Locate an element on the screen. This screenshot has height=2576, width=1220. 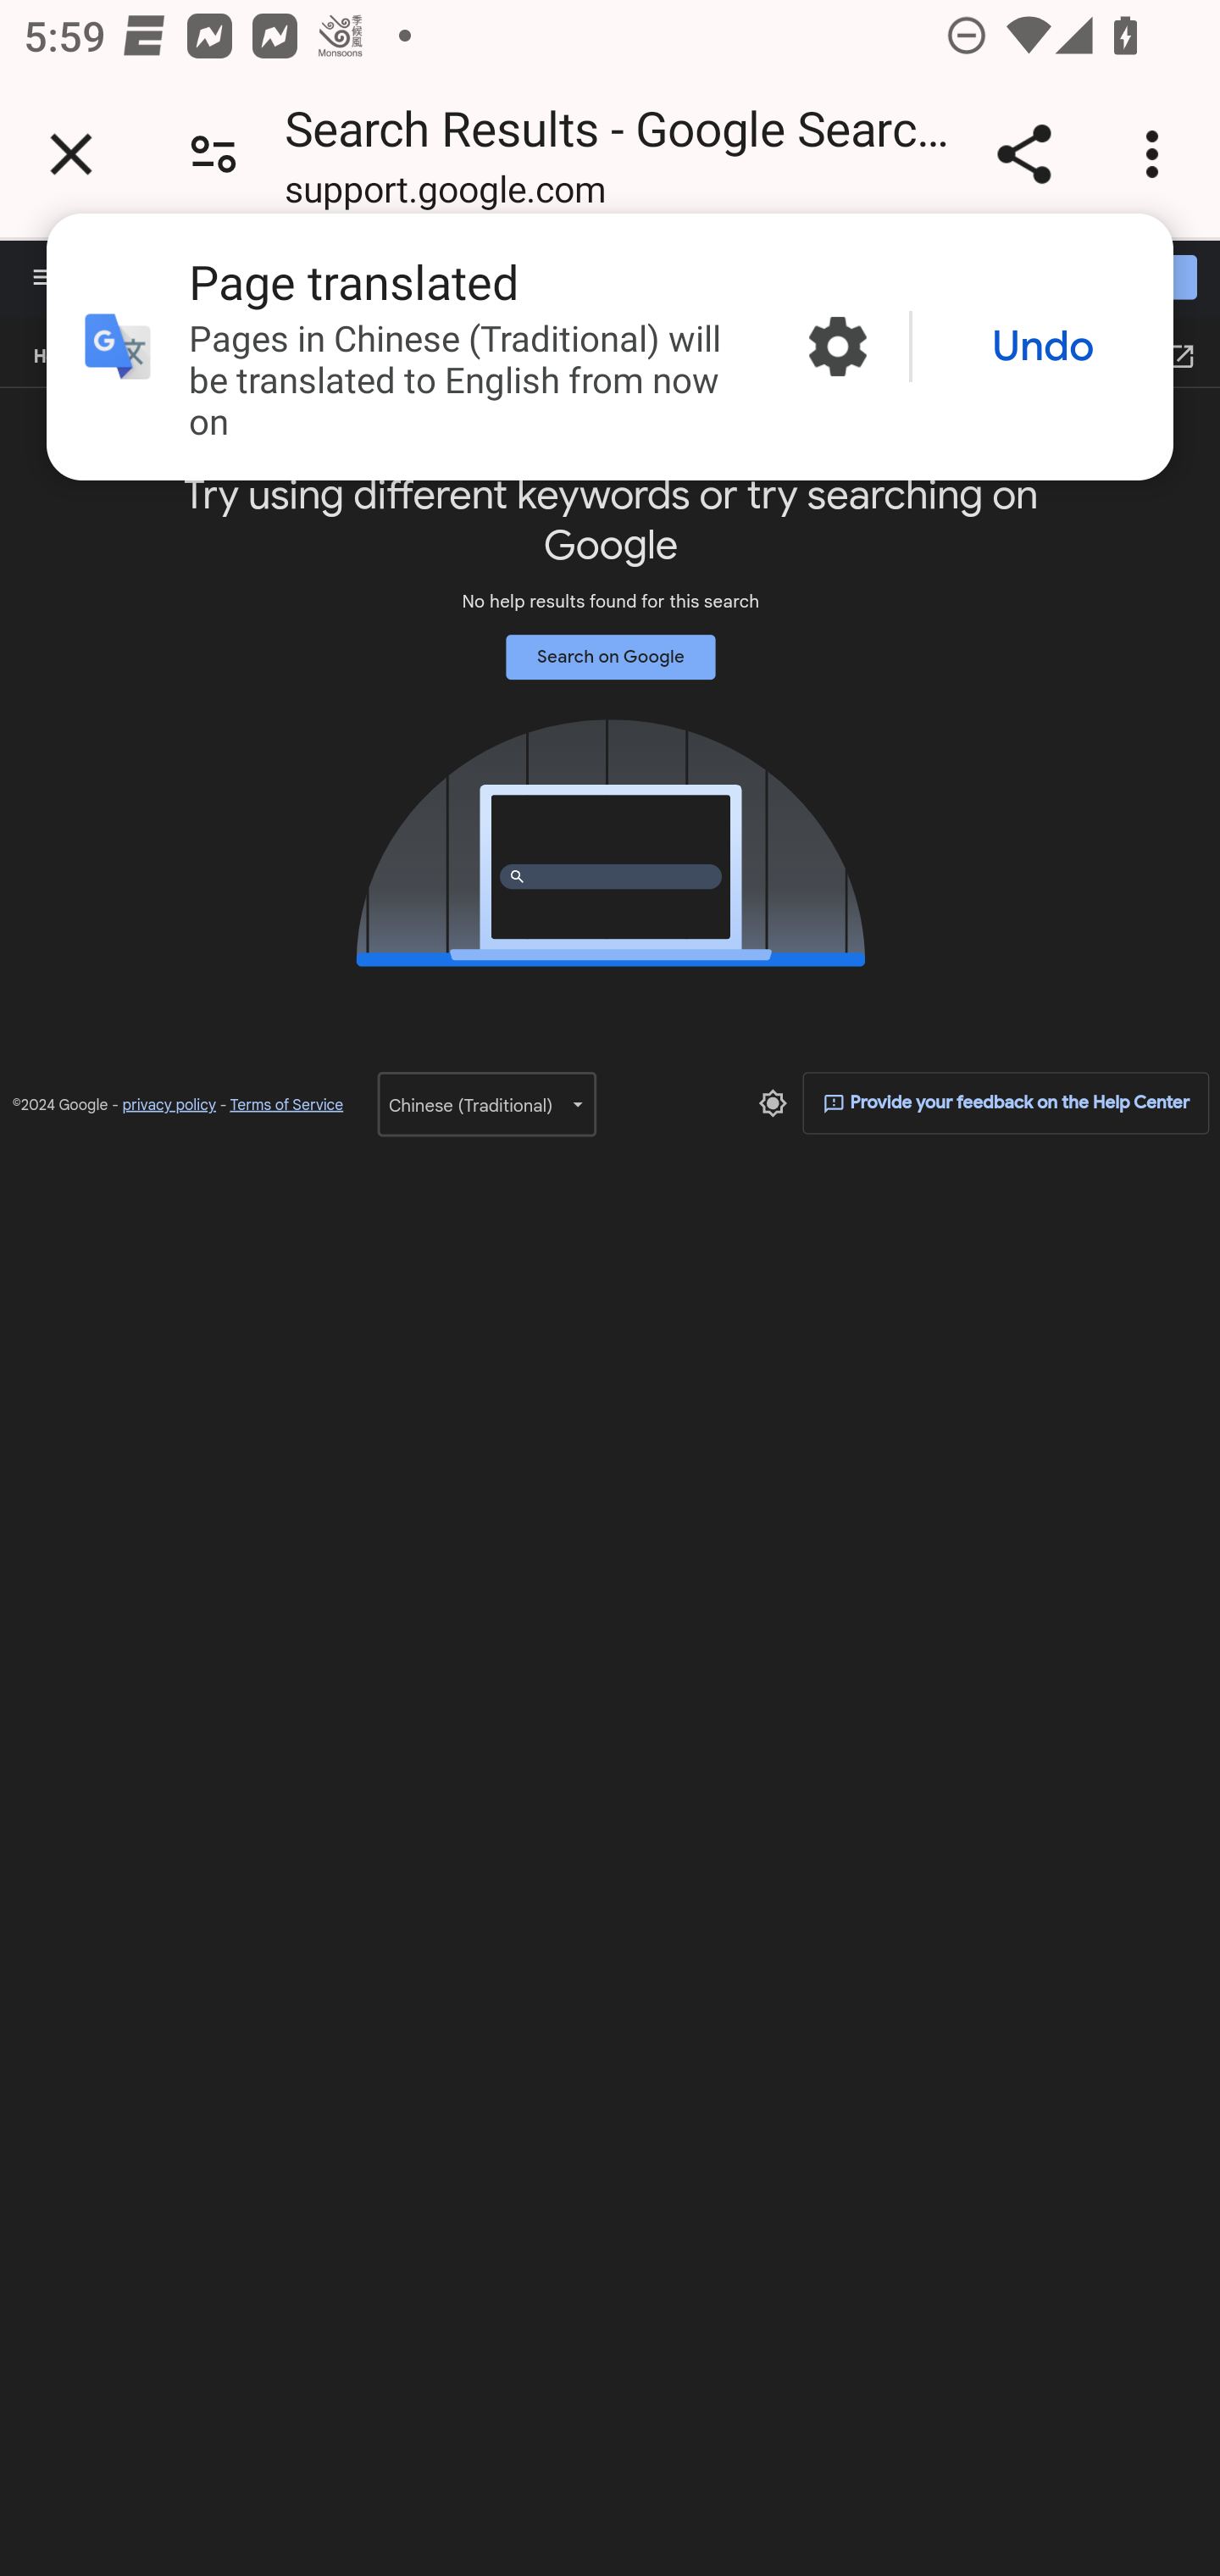
Search on Google is located at coordinates (610, 656).